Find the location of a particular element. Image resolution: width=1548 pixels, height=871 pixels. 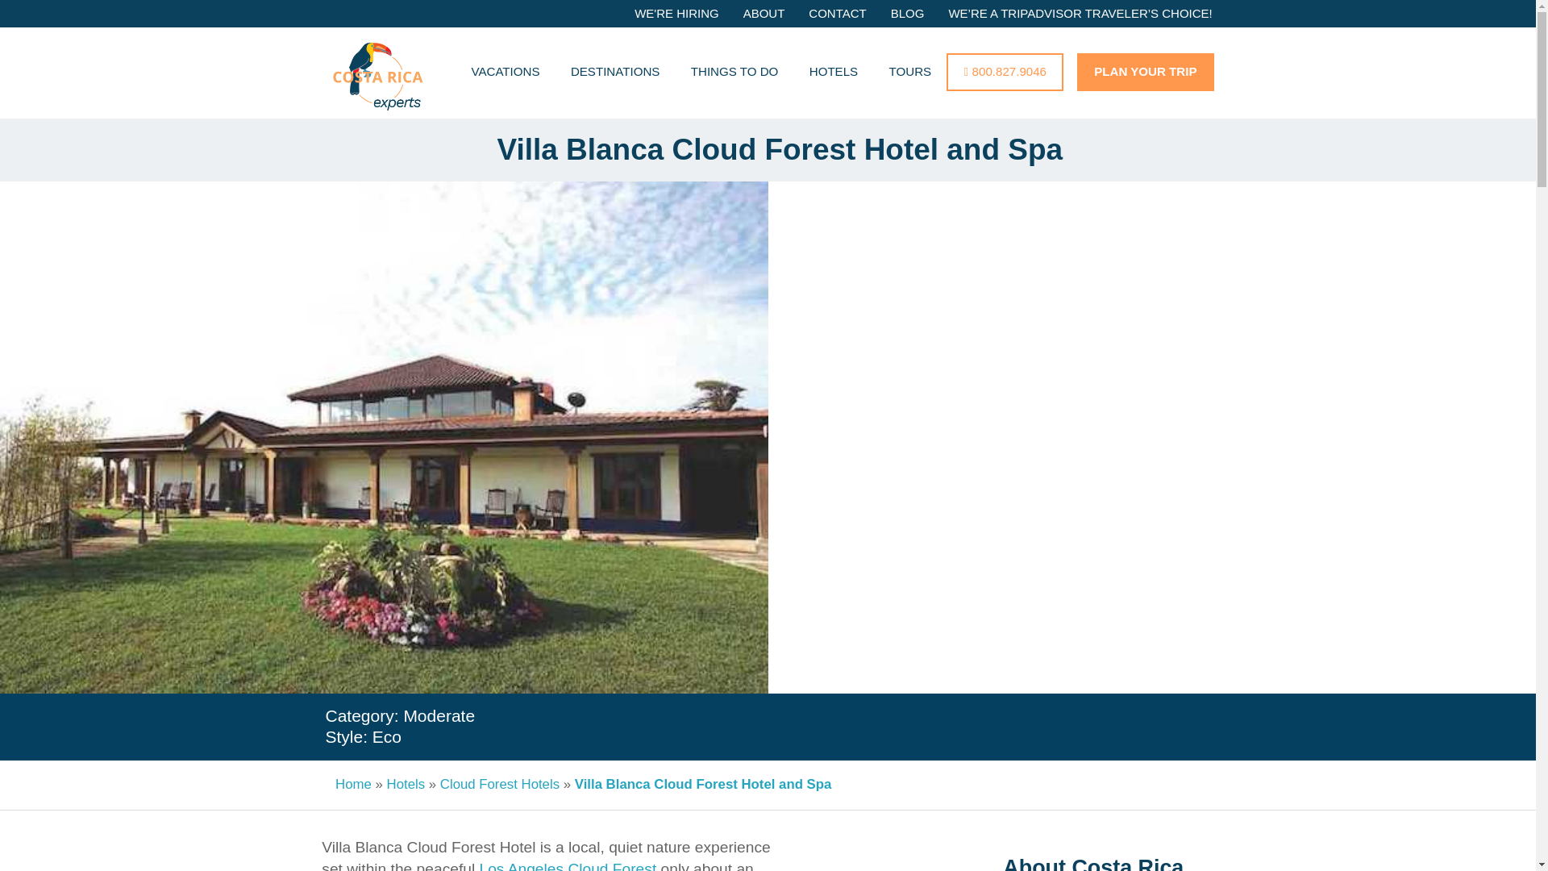

WE'RE HIRING is located at coordinates (676, 15).